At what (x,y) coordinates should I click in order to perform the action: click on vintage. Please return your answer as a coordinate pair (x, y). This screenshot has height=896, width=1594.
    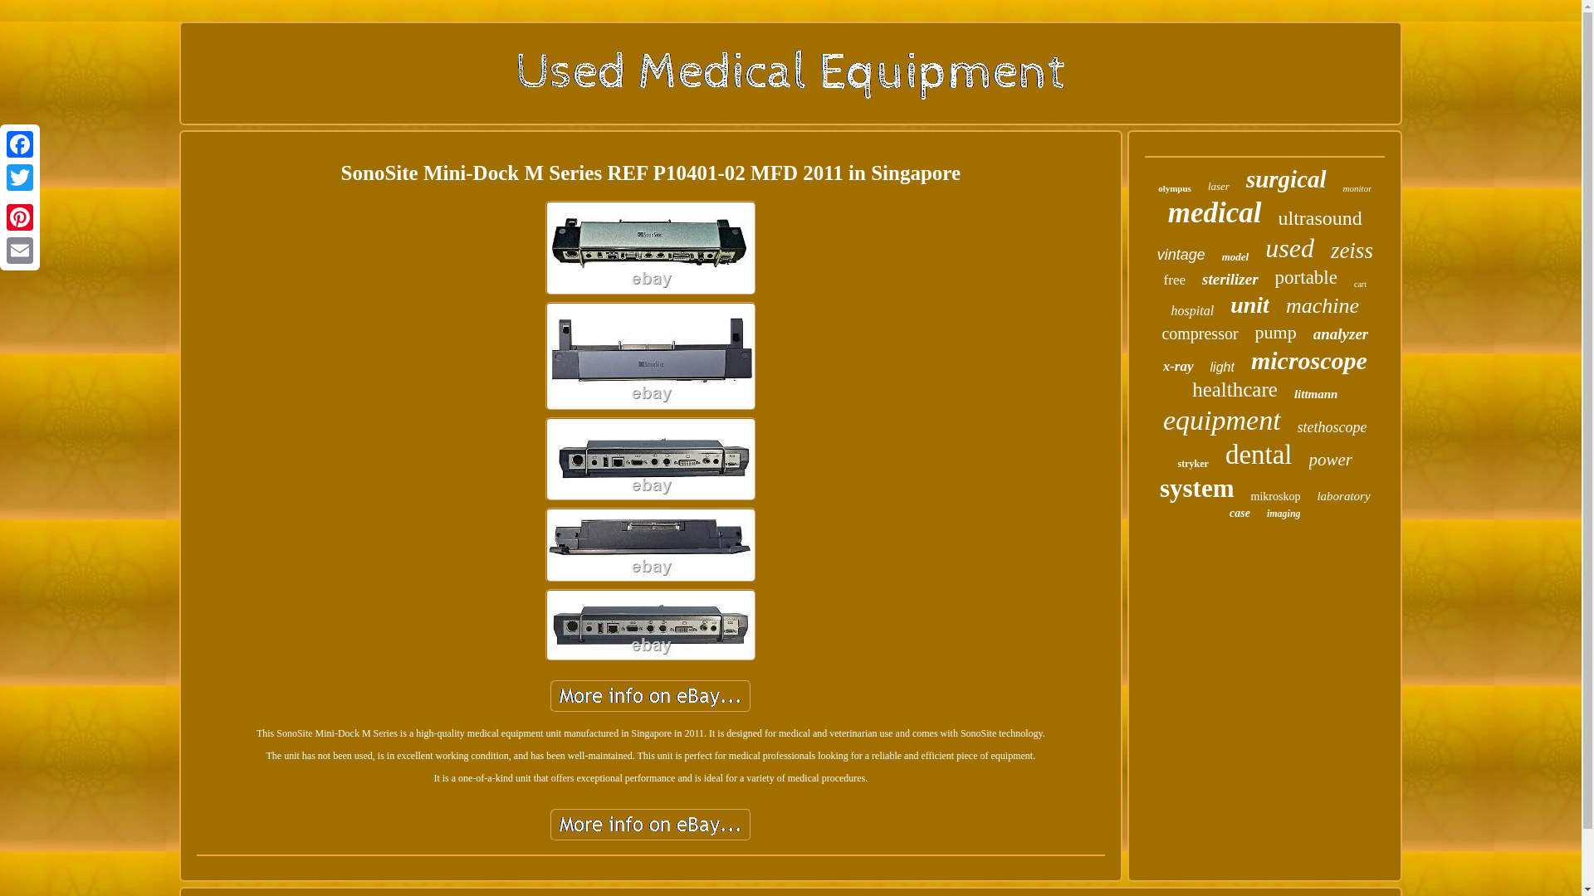
    Looking at the image, I should click on (1181, 255).